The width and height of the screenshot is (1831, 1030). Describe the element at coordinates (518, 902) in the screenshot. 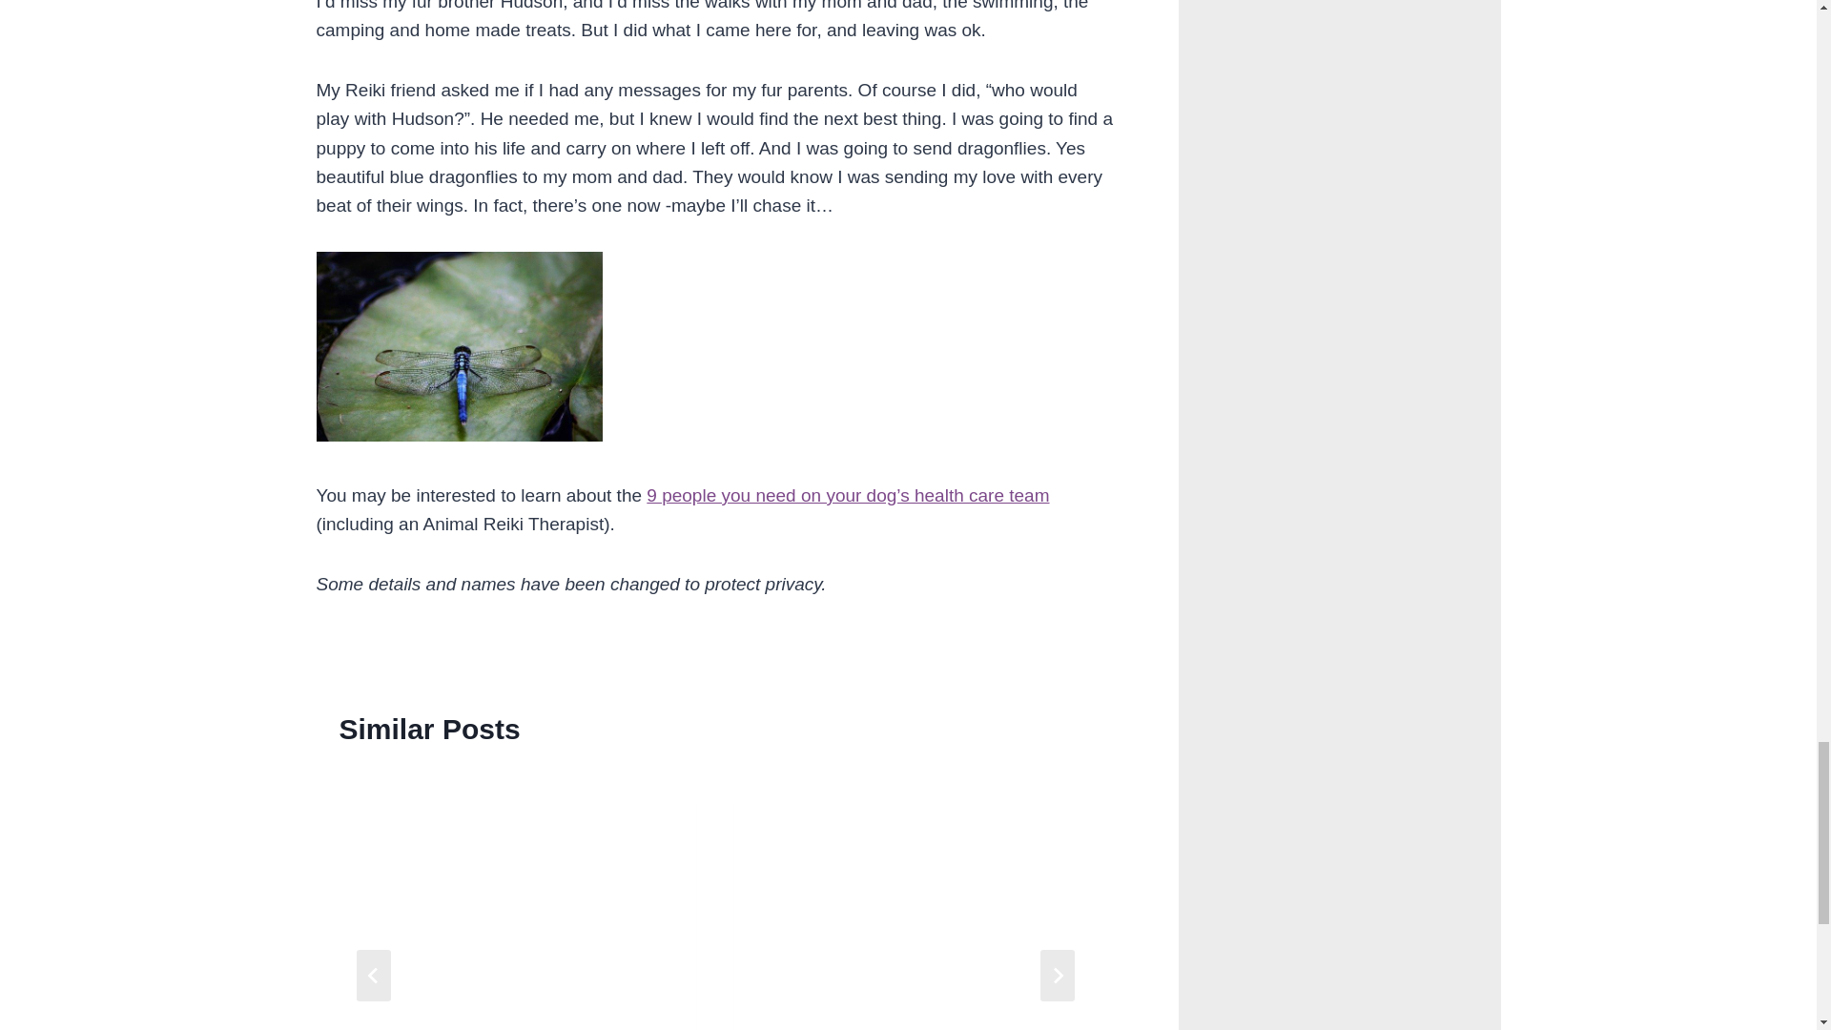

I see `Popular CBD Dog Treat Recipe For Pain Relief` at that location.